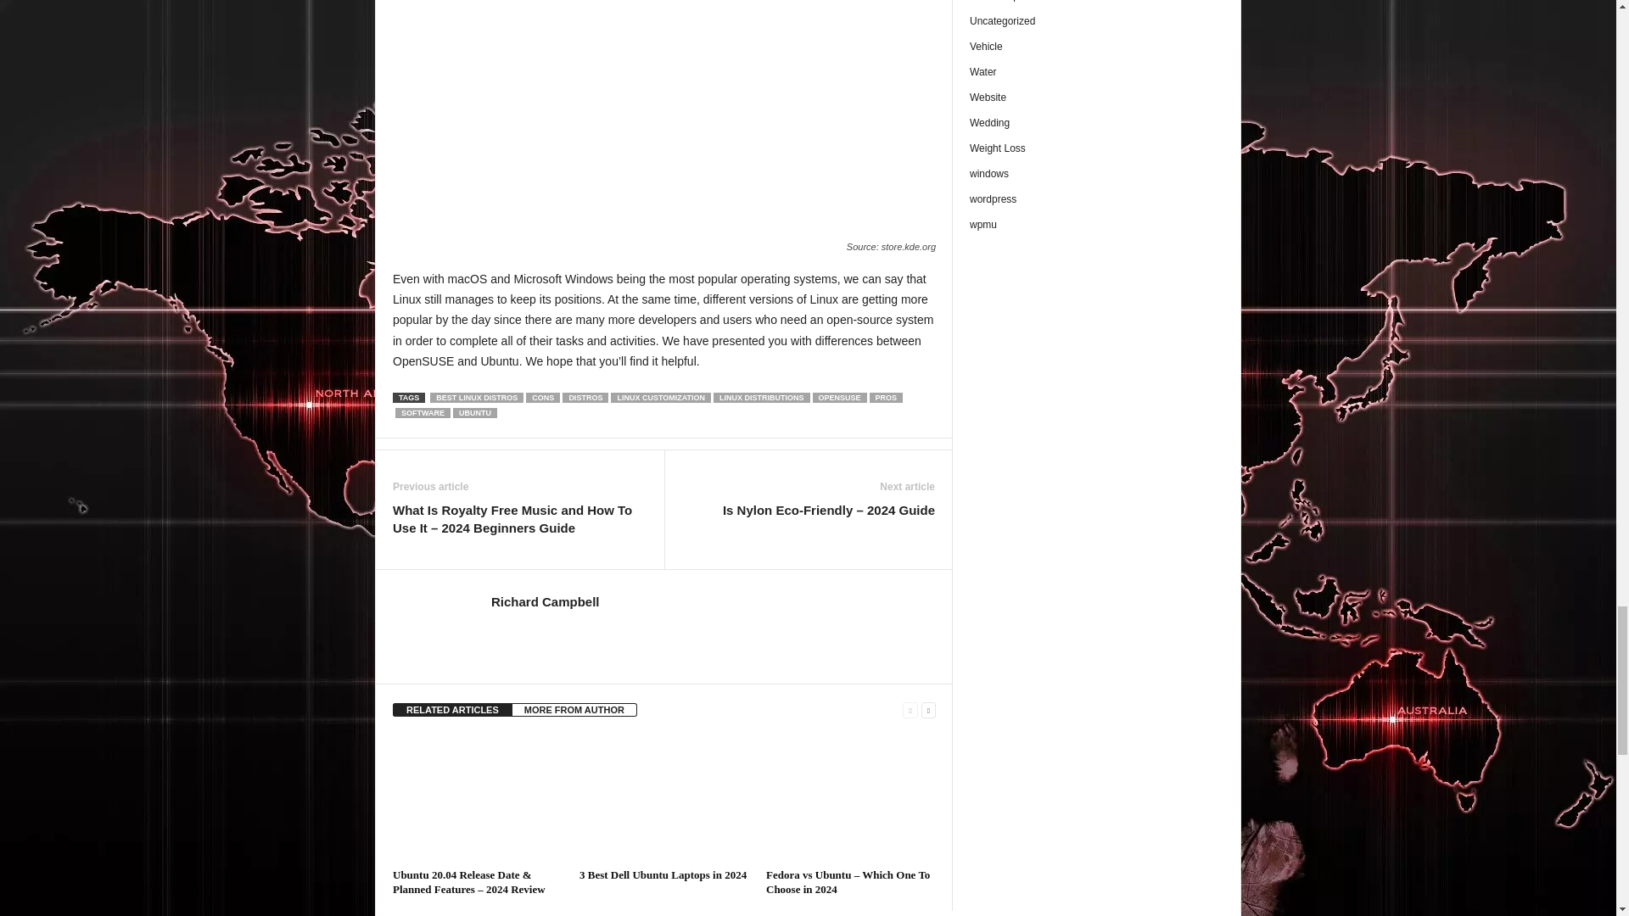 The width and height of the screenshot is (1629, 916). I want to click on BEST LINUX DISTROS, so click(476, 398).